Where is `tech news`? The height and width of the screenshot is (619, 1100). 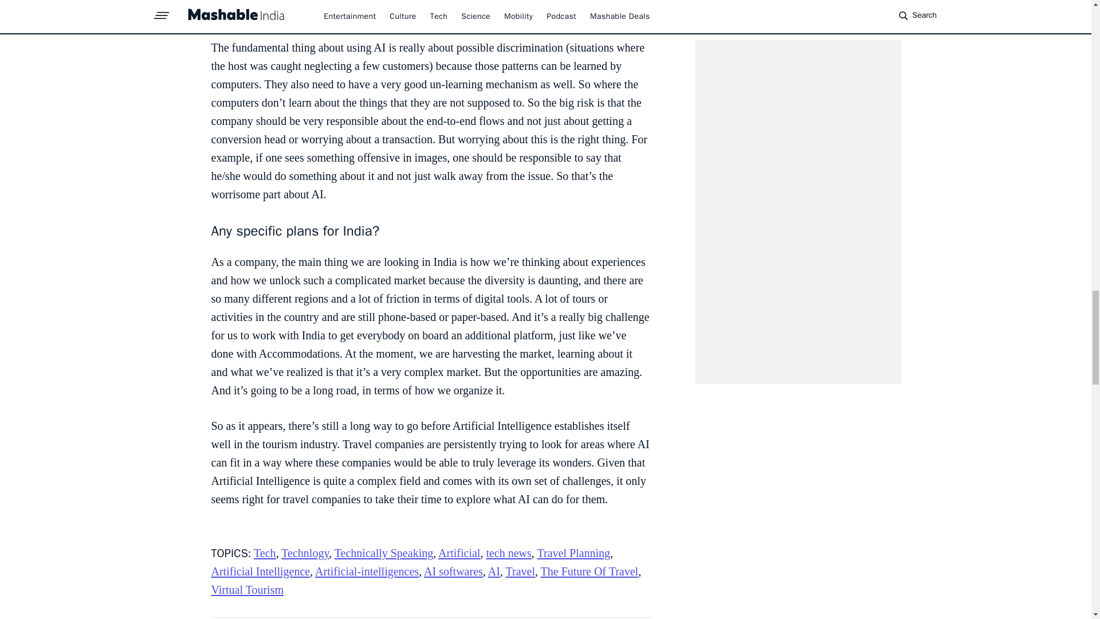
tech news is located at coordinates (509, 553).